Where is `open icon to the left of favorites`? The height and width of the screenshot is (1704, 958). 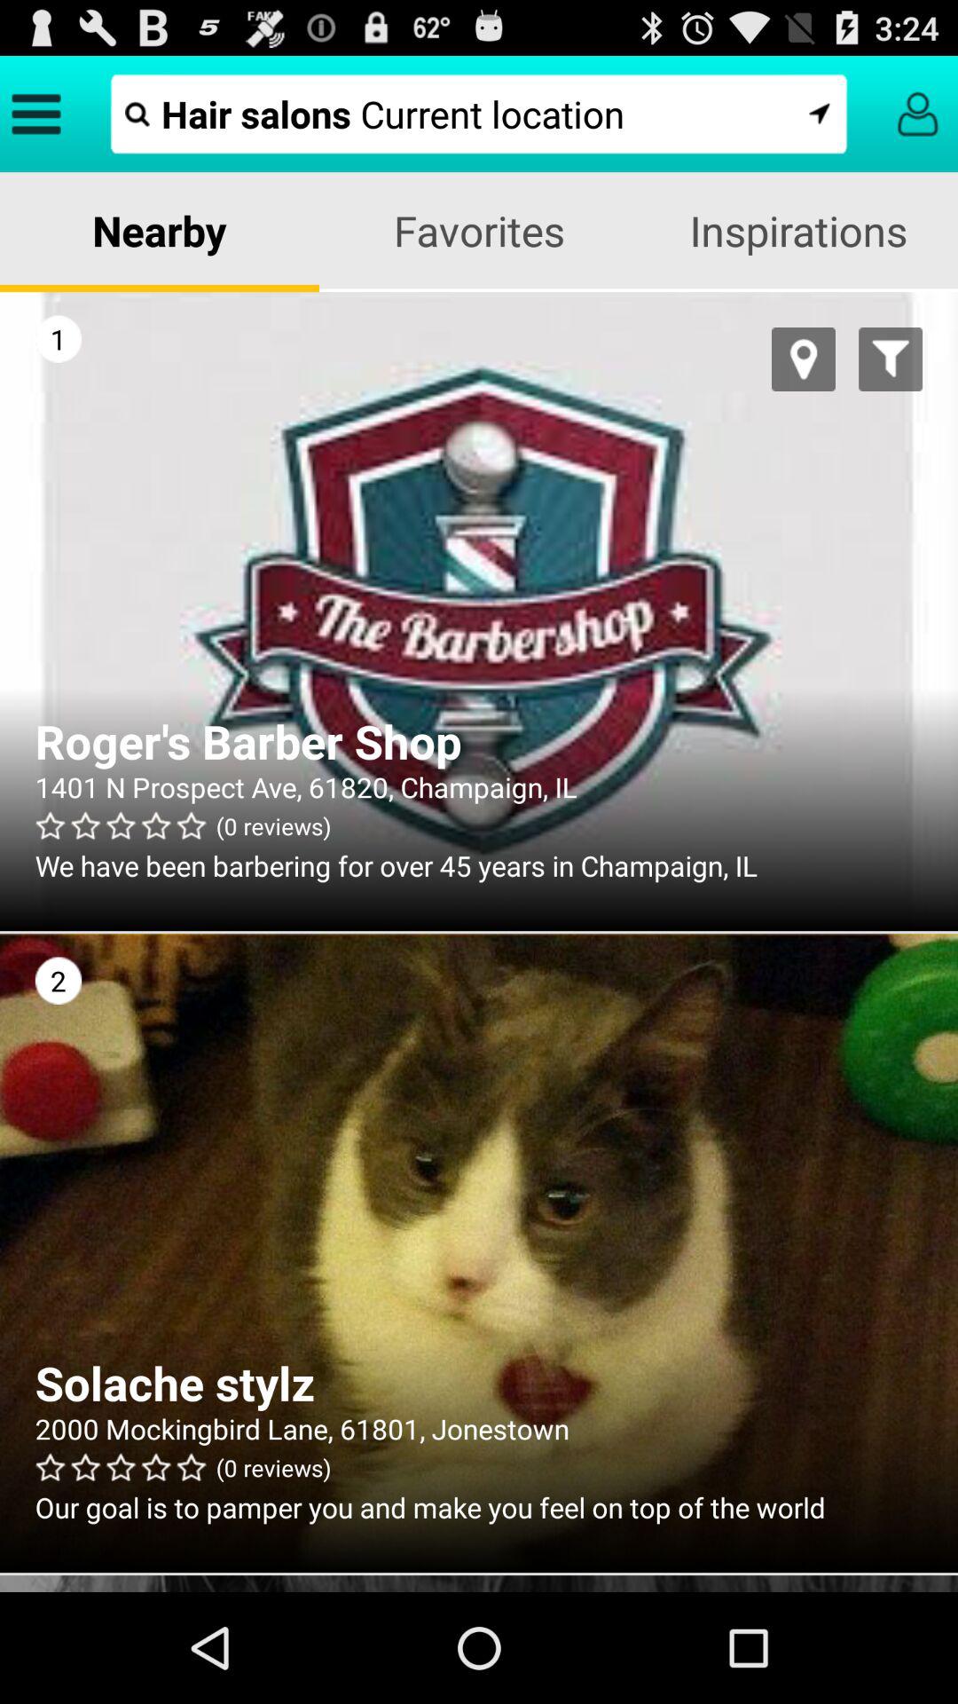
open icon to the left of favorites is located at coordinates (160, 231).